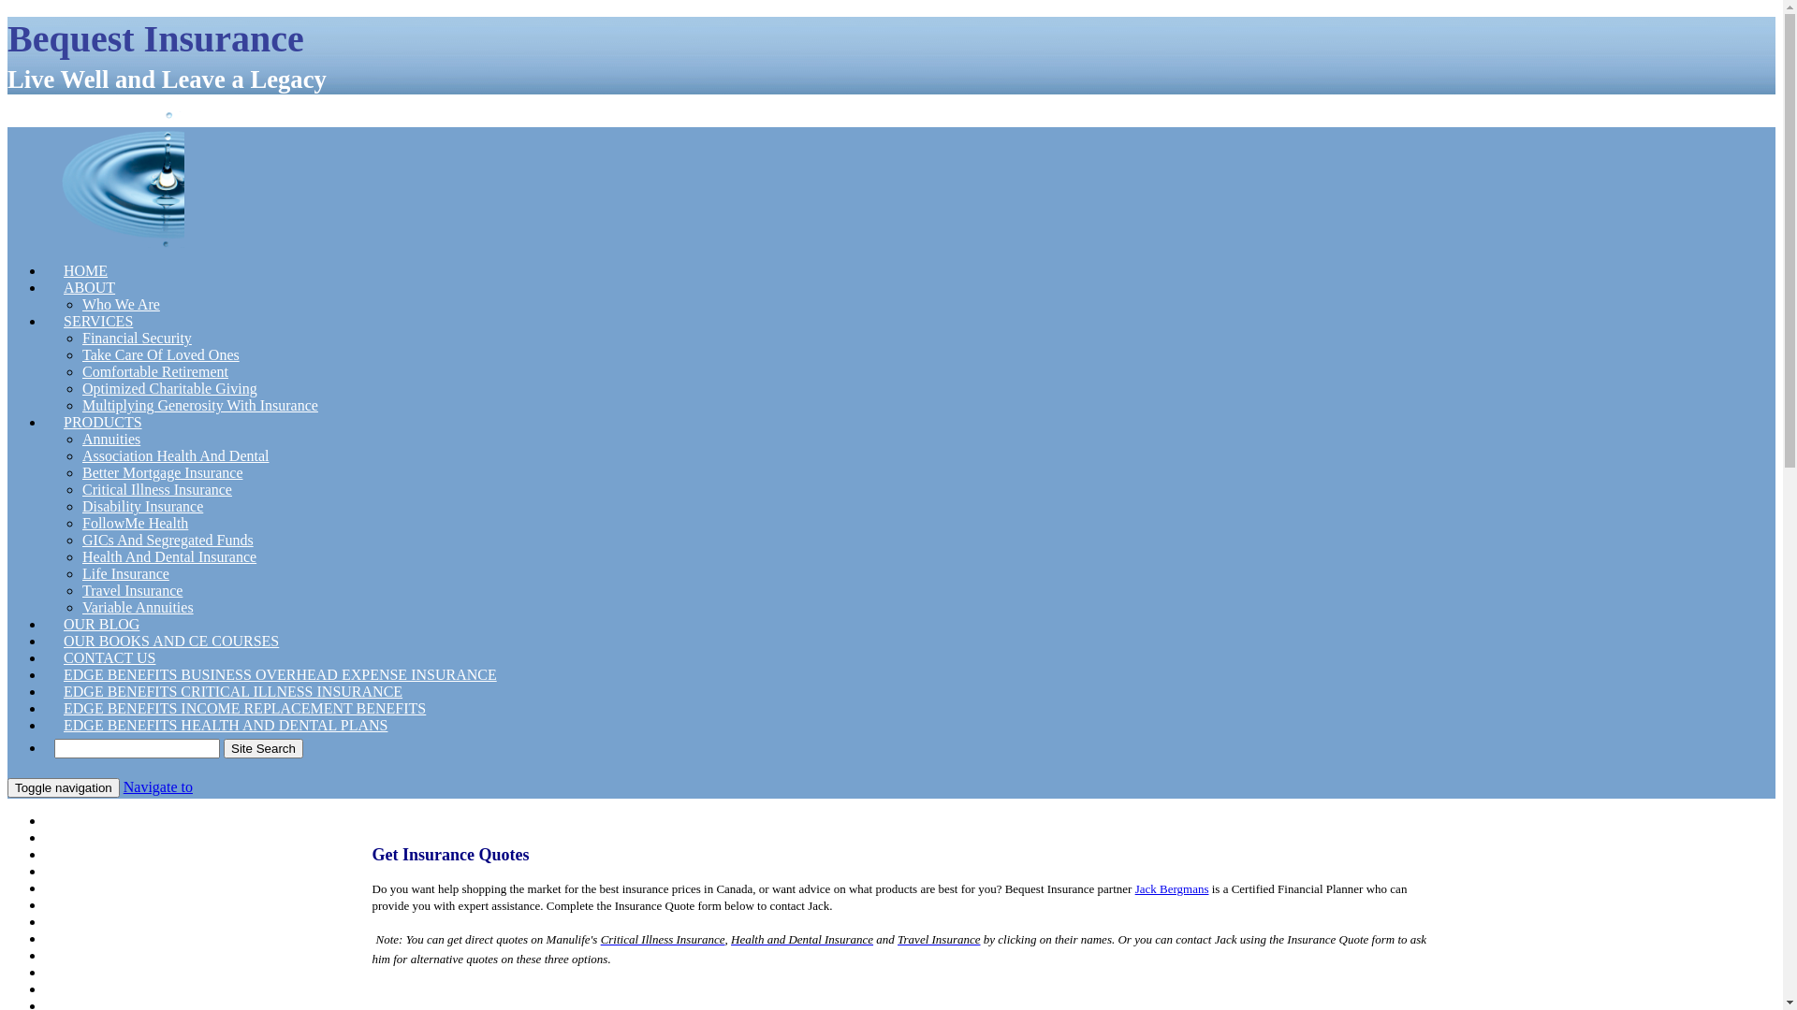  I want to click on SERVICES, so click(98, 872).